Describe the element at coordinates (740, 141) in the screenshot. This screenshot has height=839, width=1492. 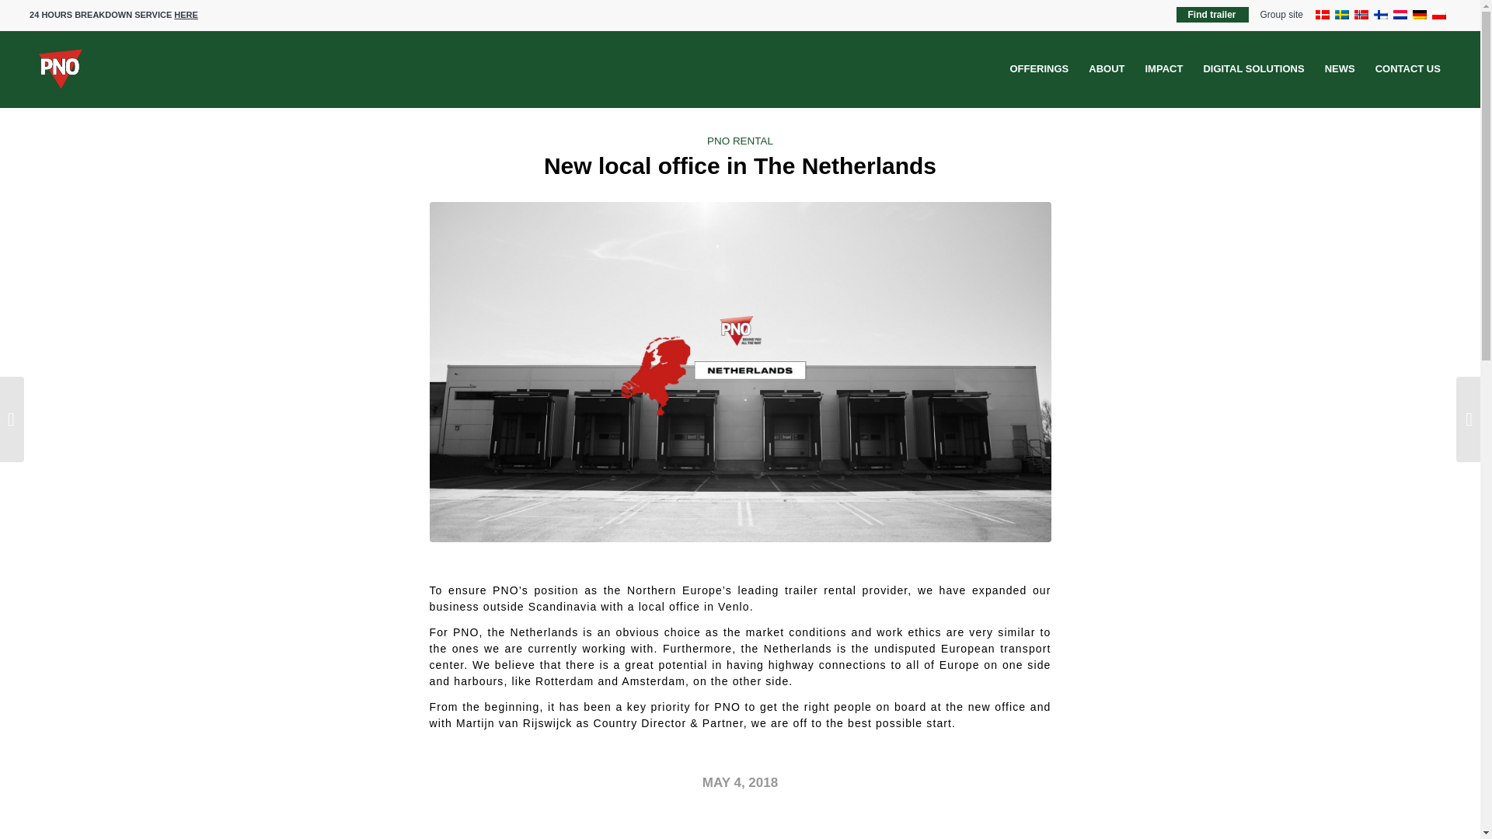
I see `PNO RENTAL` at that location.